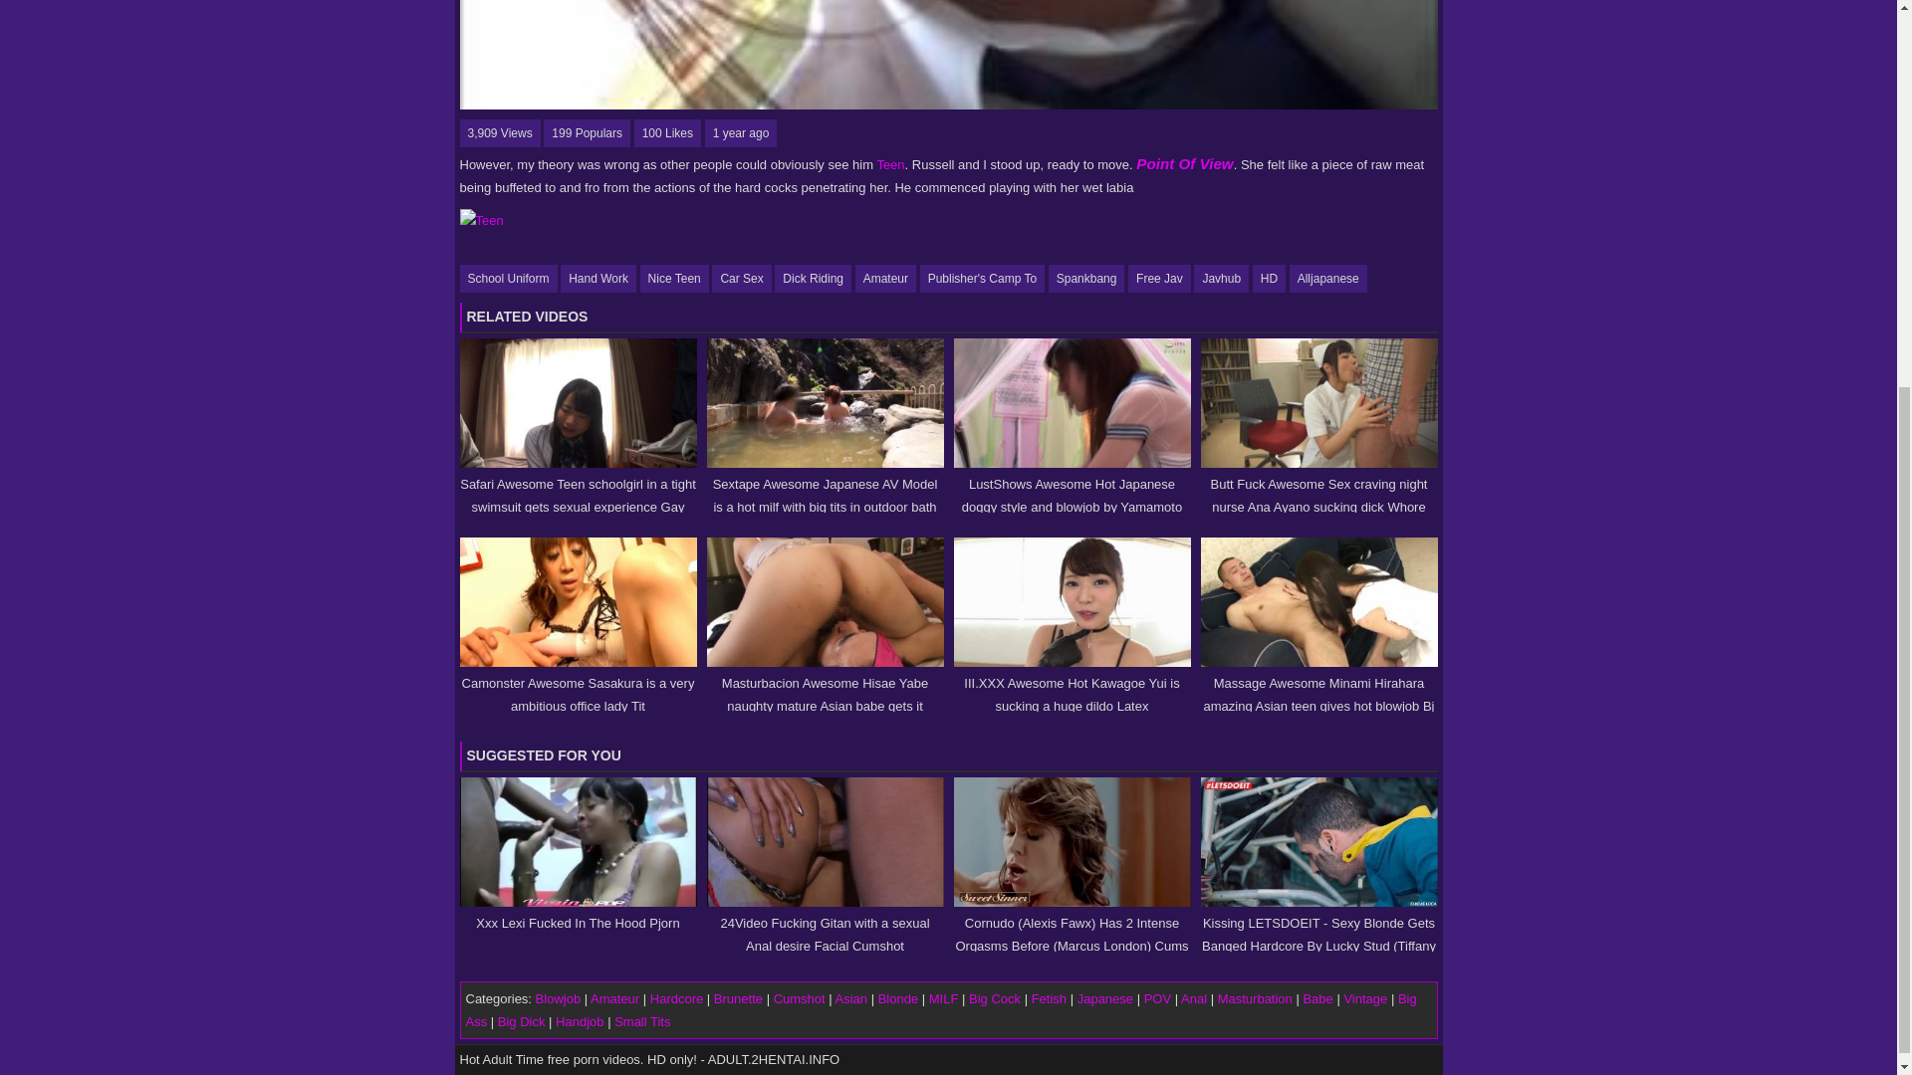  Describe the element at coordinates (741, 278) in the screenshot. I see `Car Sex` at that location.